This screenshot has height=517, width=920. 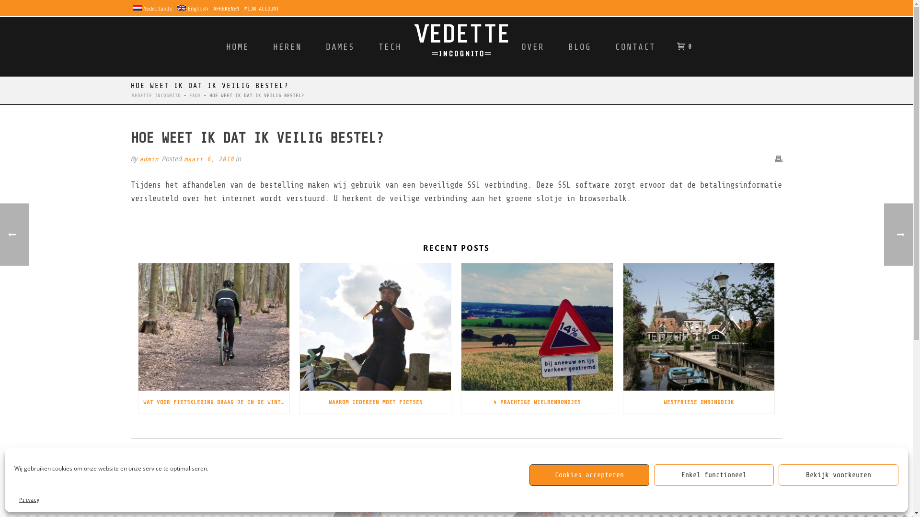 I want to click on Enkel functioneel, so click(x=714, y=475).